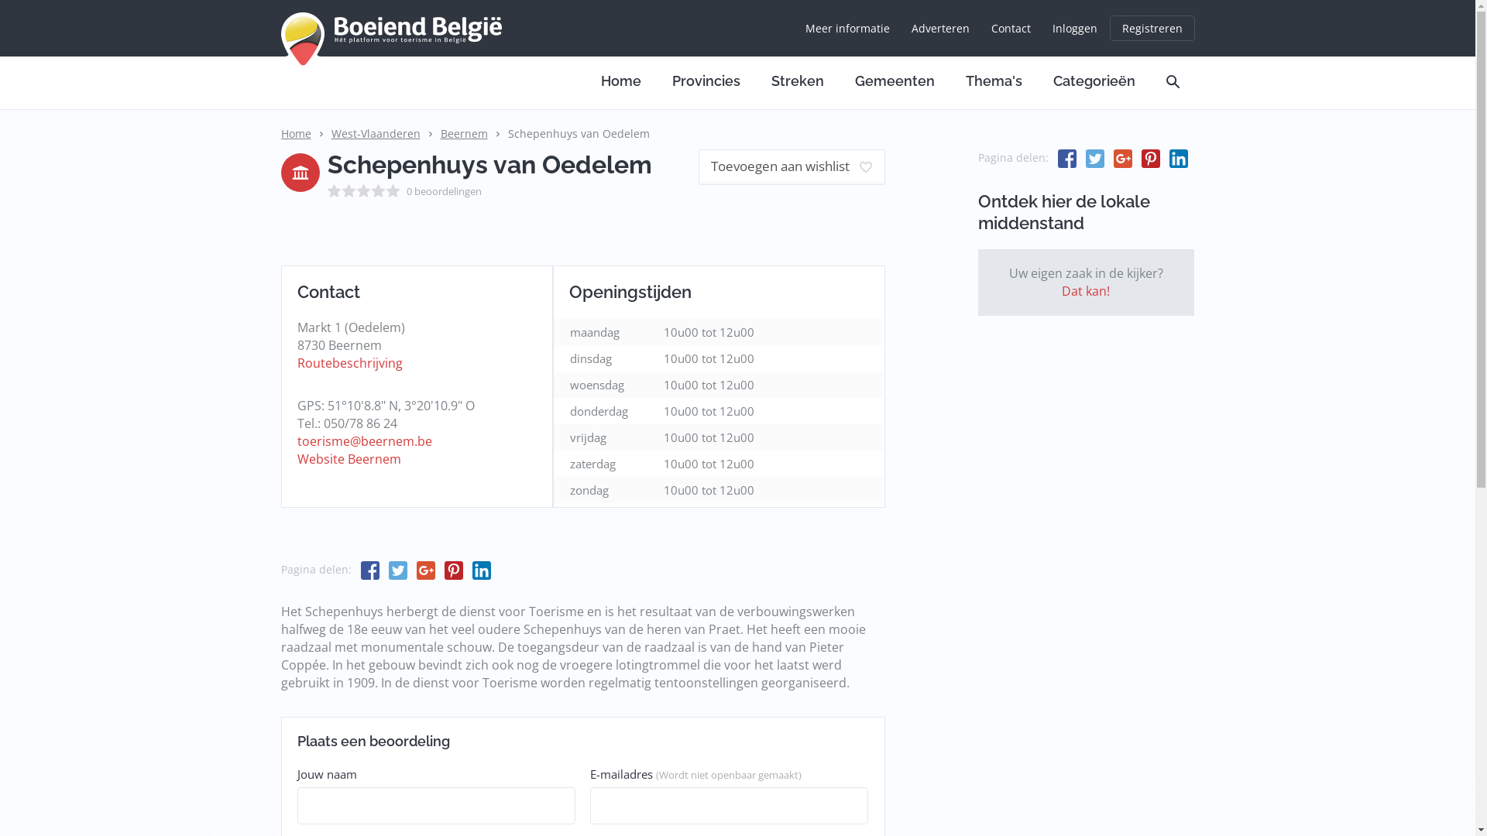 This screenshot has width=1487, height=836. I want to click on toerisme@beernem.be, so click(365, 440).